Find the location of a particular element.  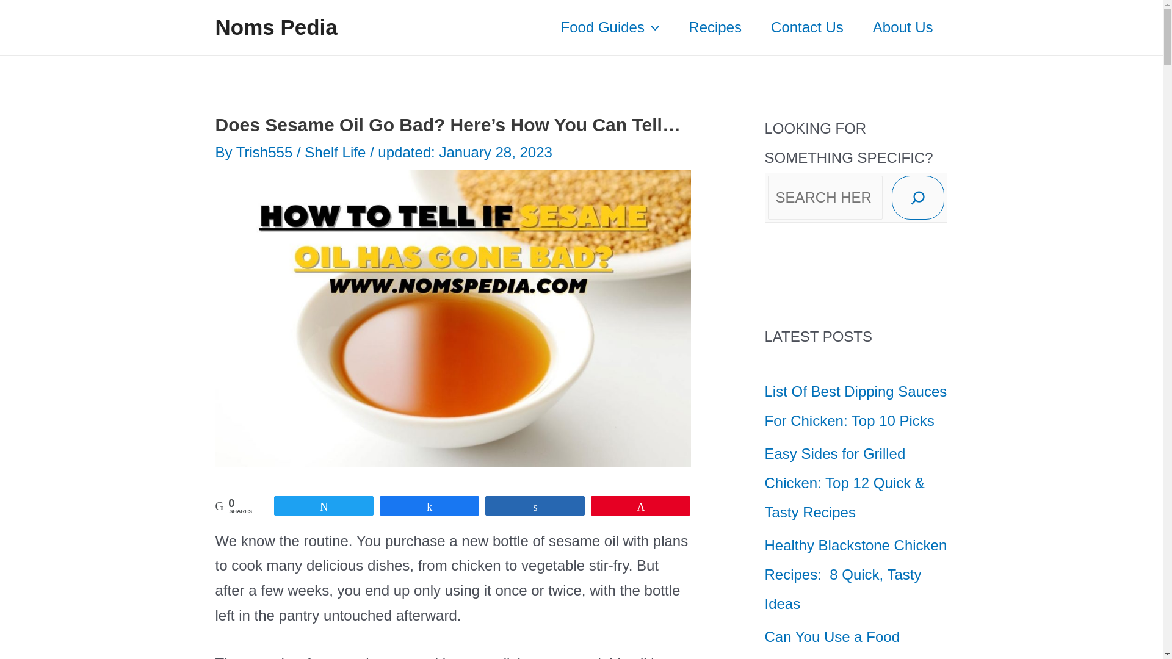

About Us is located at coordinates (903, 27).